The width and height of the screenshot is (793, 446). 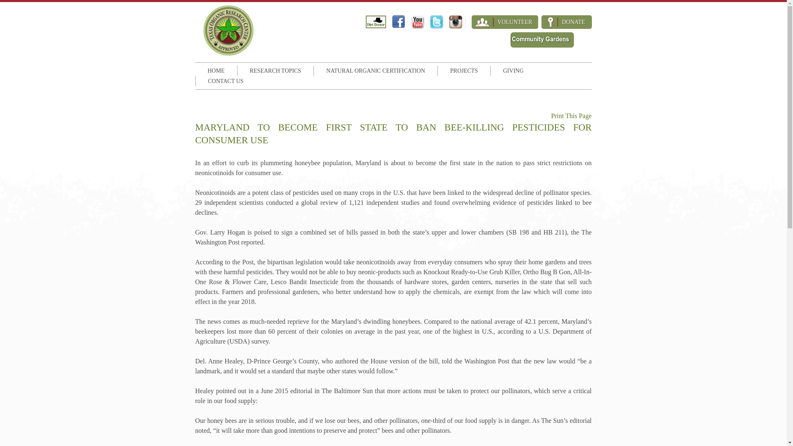 What do you see at coordinates (275, 70) in the screenshot?
I see `RESEARCH TOPICS` at bounding box center [275, 70].